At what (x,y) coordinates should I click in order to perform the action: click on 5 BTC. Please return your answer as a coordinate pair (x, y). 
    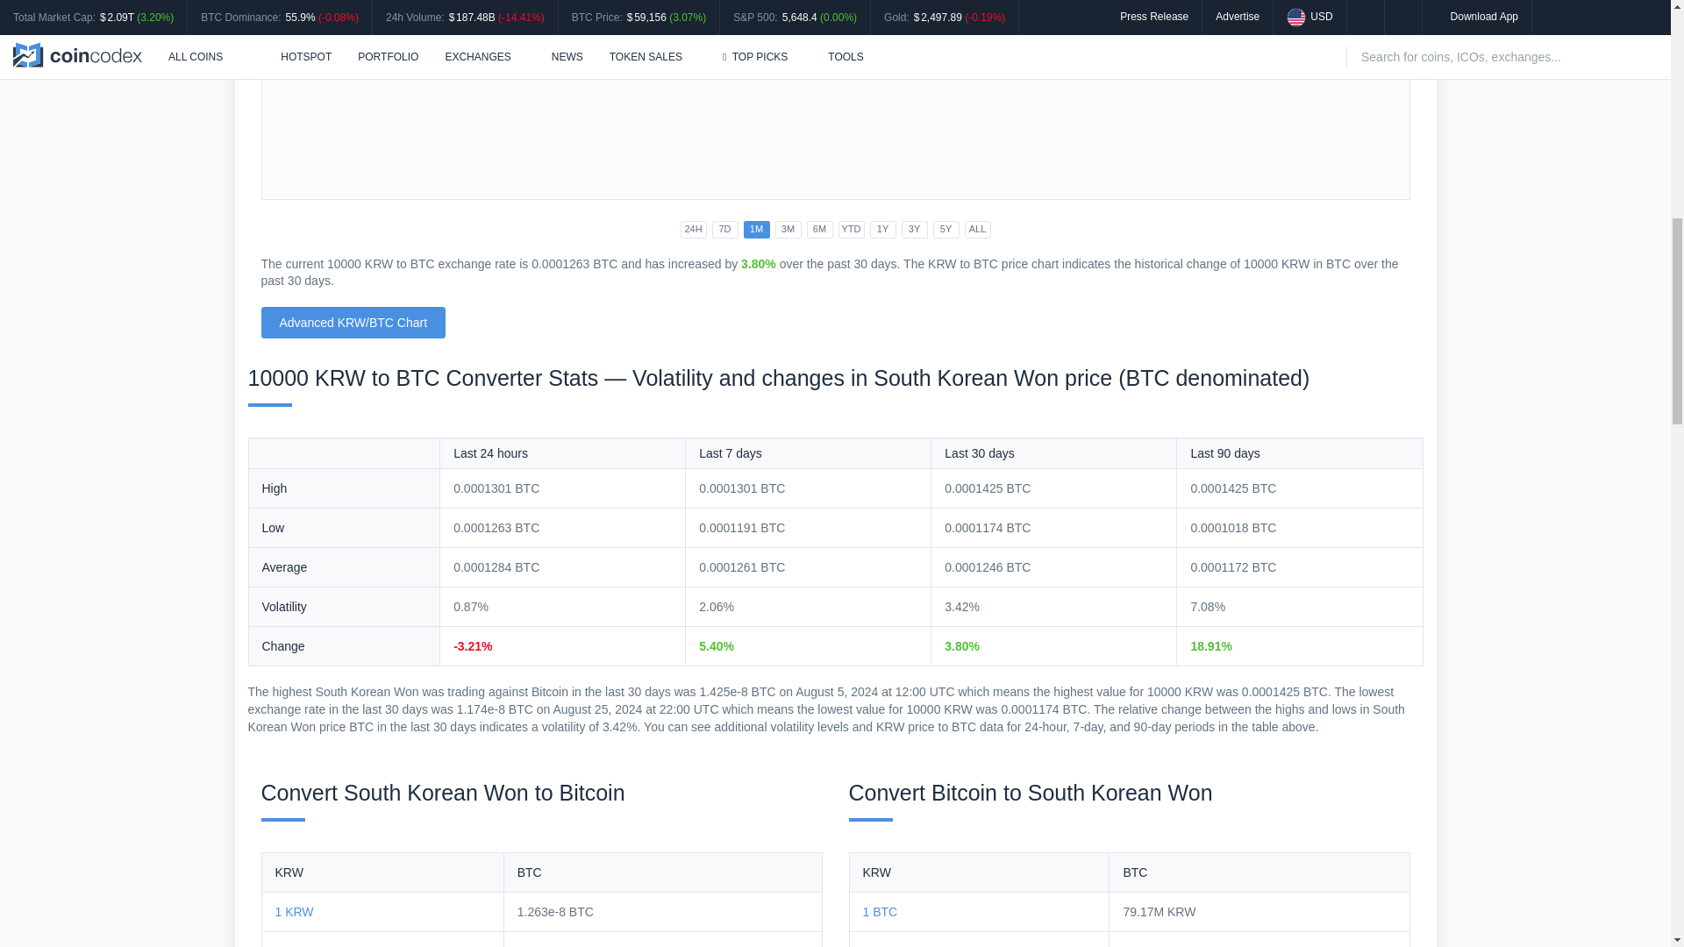
    Looking at the image, I should click on (880, 945).